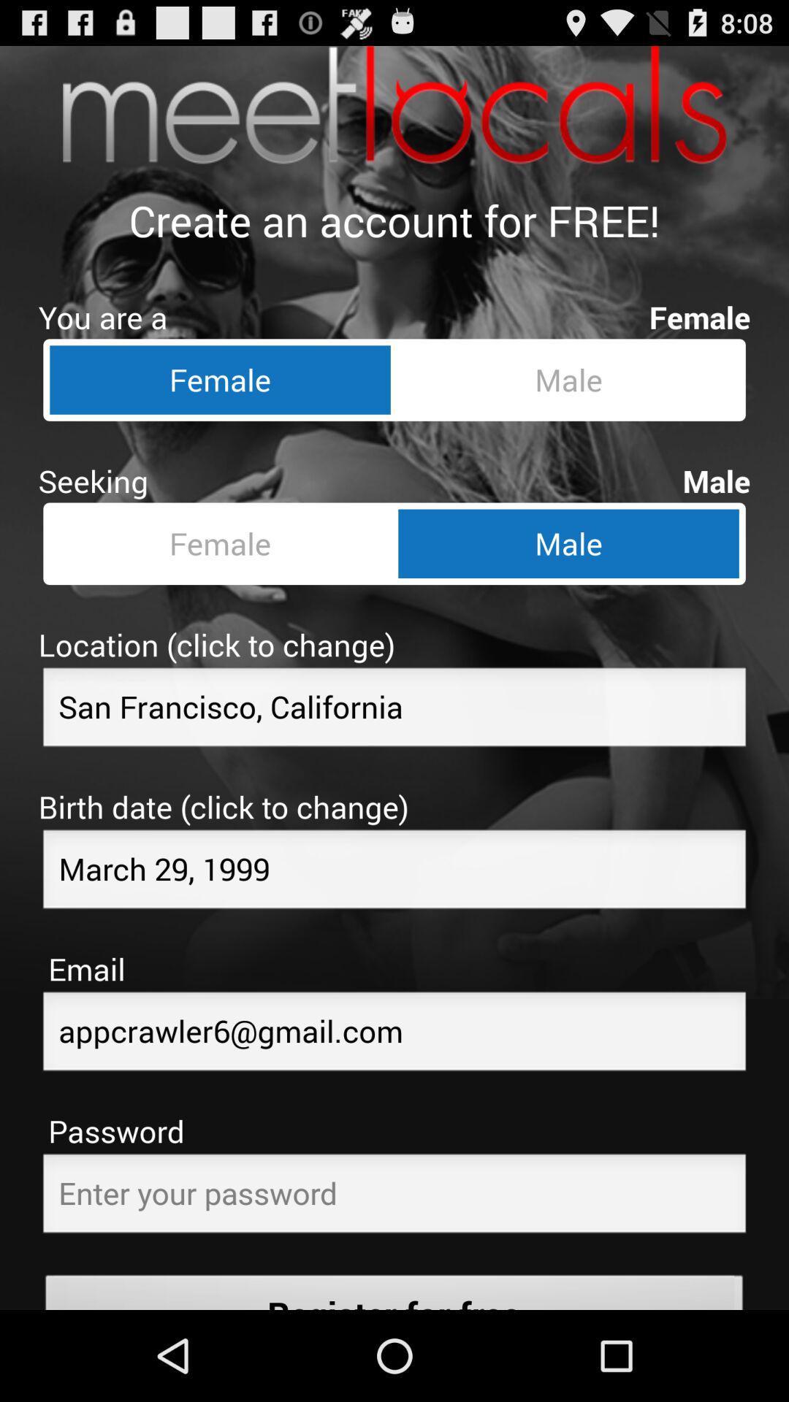 The width and height of the screenshot is (789, 1402). I want to click on change the birth date, so click(394, 873).